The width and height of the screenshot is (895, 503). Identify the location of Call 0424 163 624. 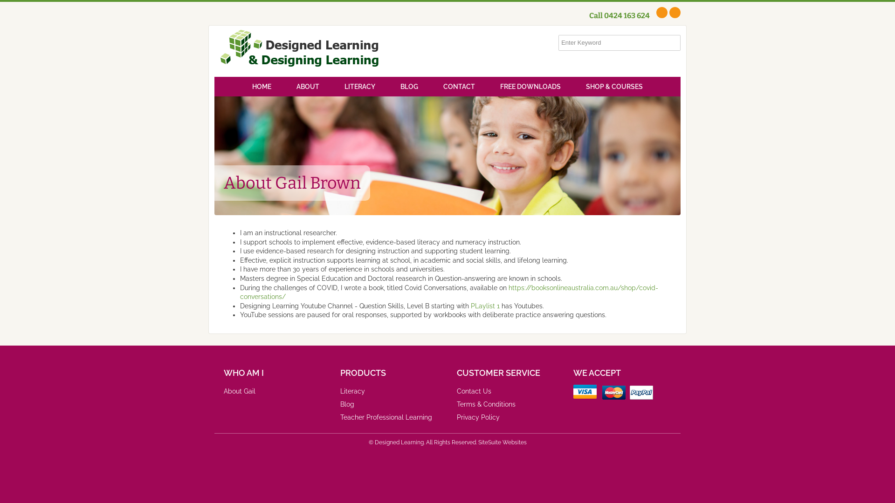
(622, 16).